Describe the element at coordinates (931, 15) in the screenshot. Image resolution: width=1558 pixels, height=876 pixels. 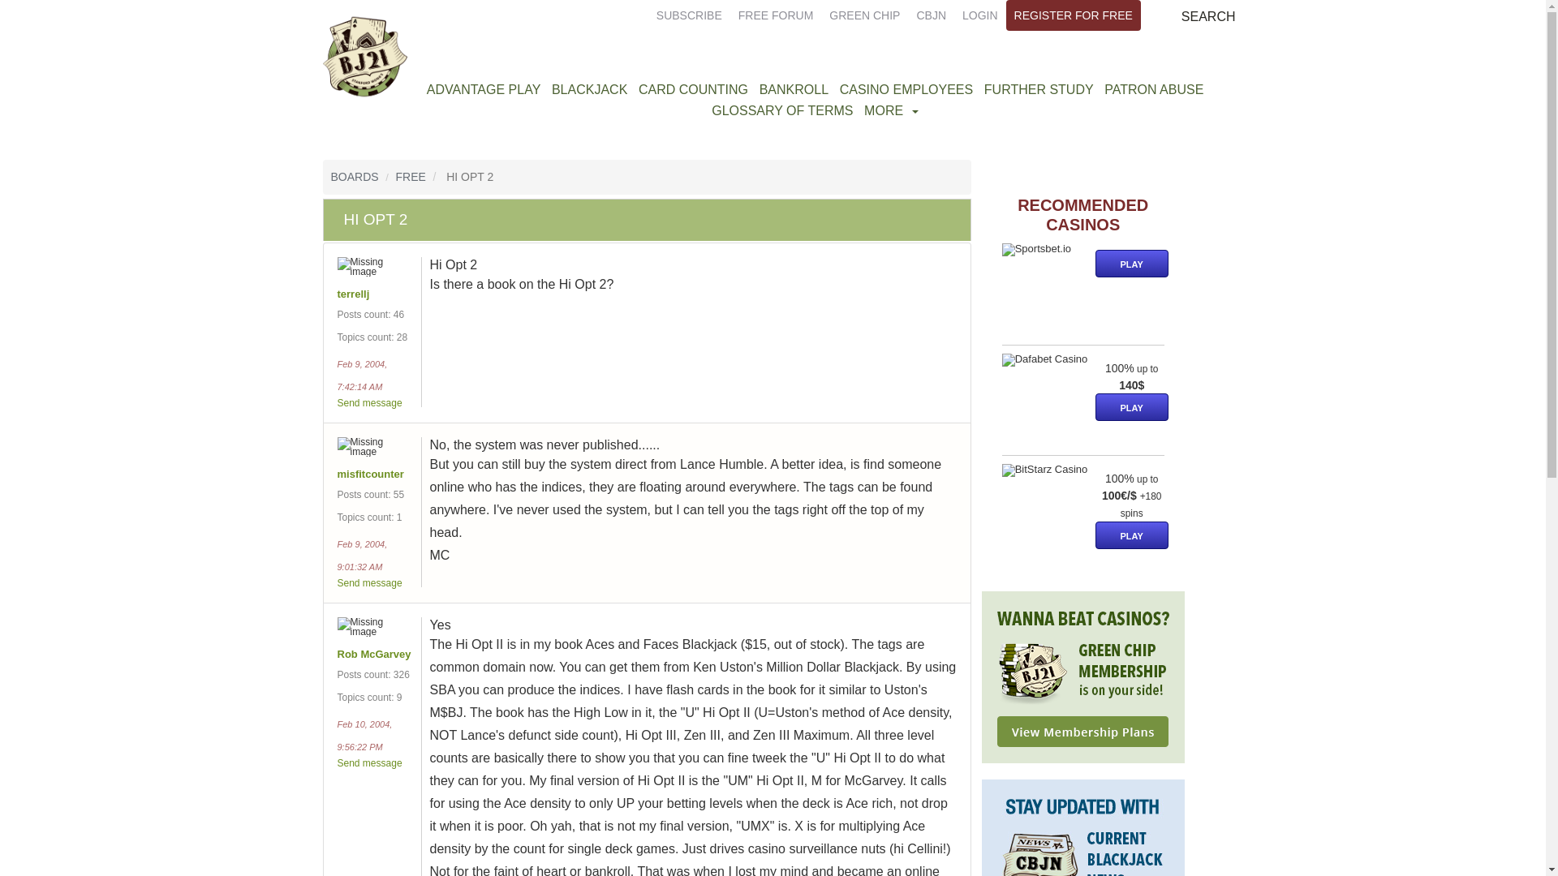
I see `CBJN` at that location.